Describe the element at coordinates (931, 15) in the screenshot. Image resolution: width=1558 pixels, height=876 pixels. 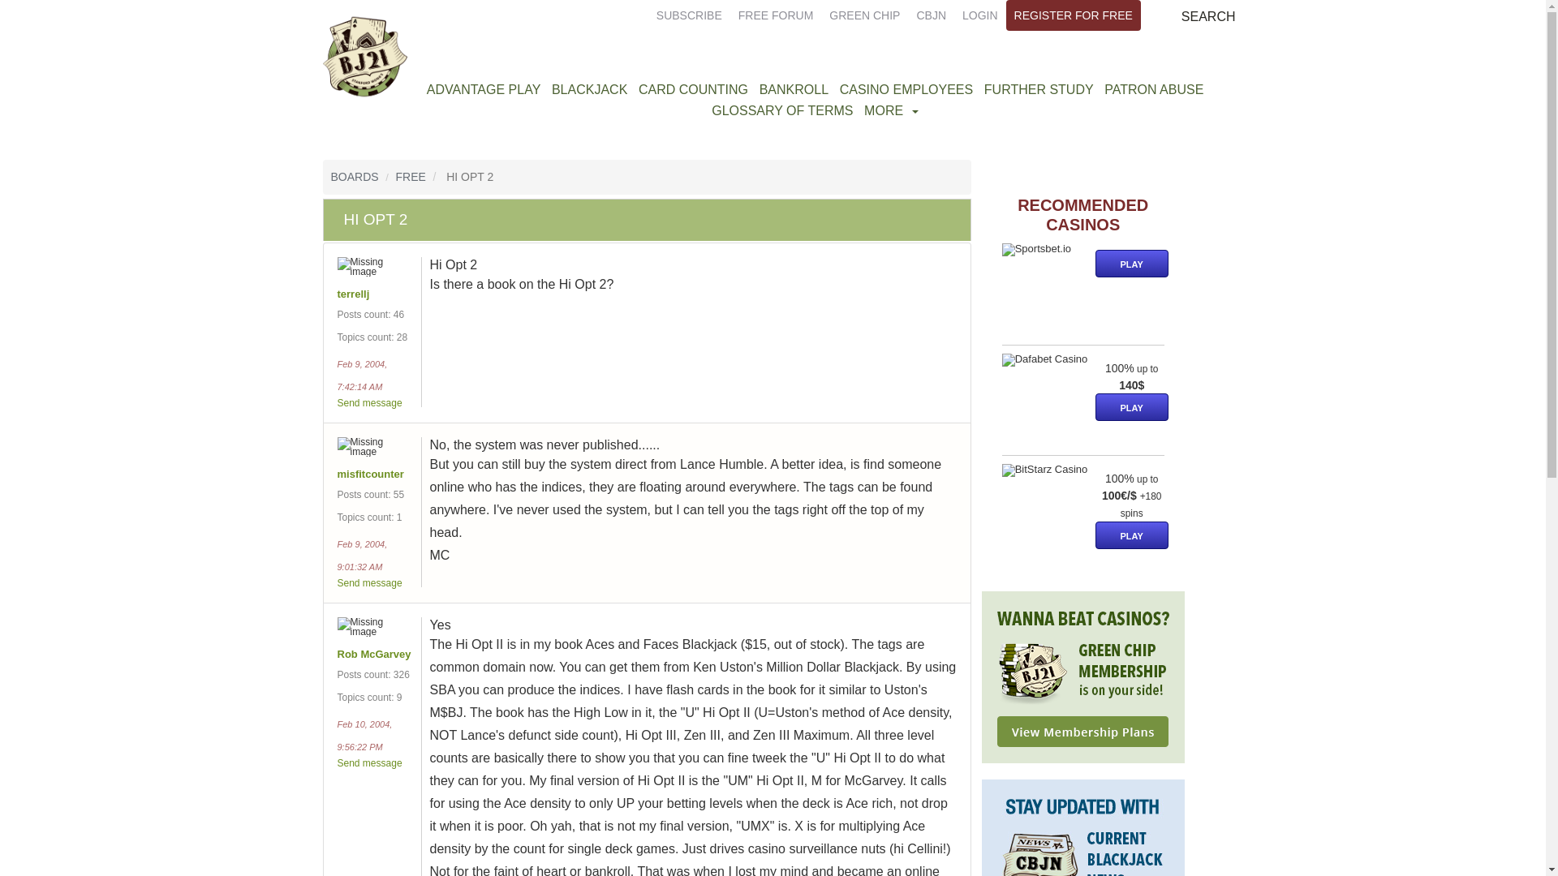
I see `CBJN` at that location.